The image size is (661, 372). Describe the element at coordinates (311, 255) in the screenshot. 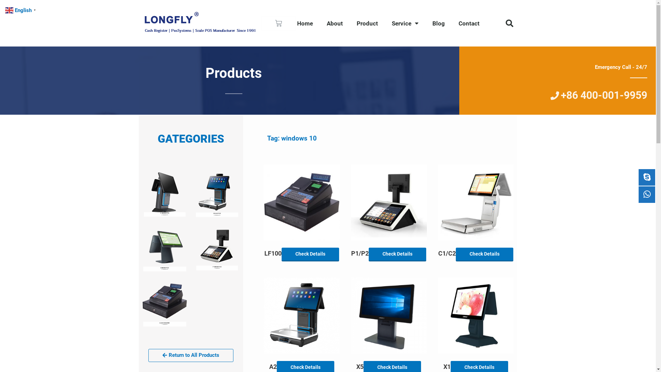

I see `Check Details` at that location.